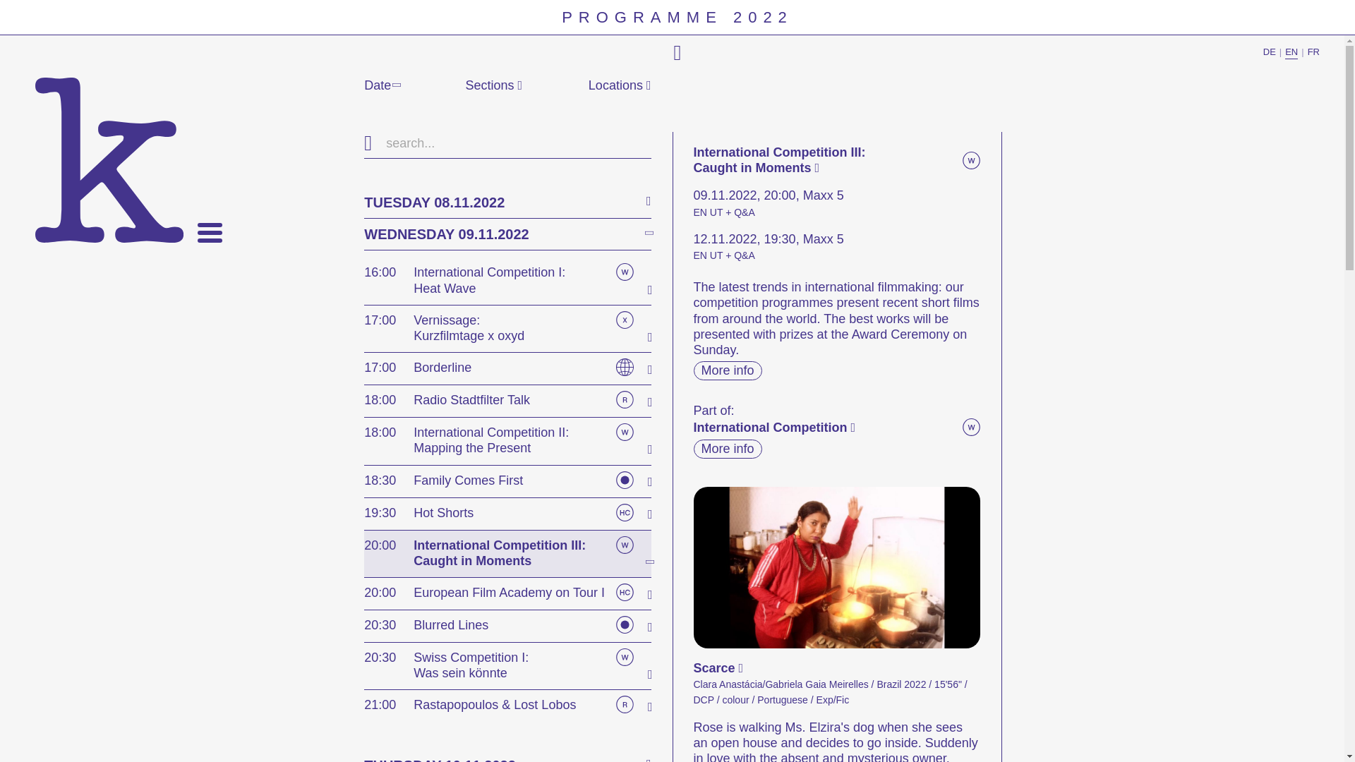  What do you see at coordinates (621, 432) in the screenshot?
I see `International Competition` at bounding box center [621, 432].